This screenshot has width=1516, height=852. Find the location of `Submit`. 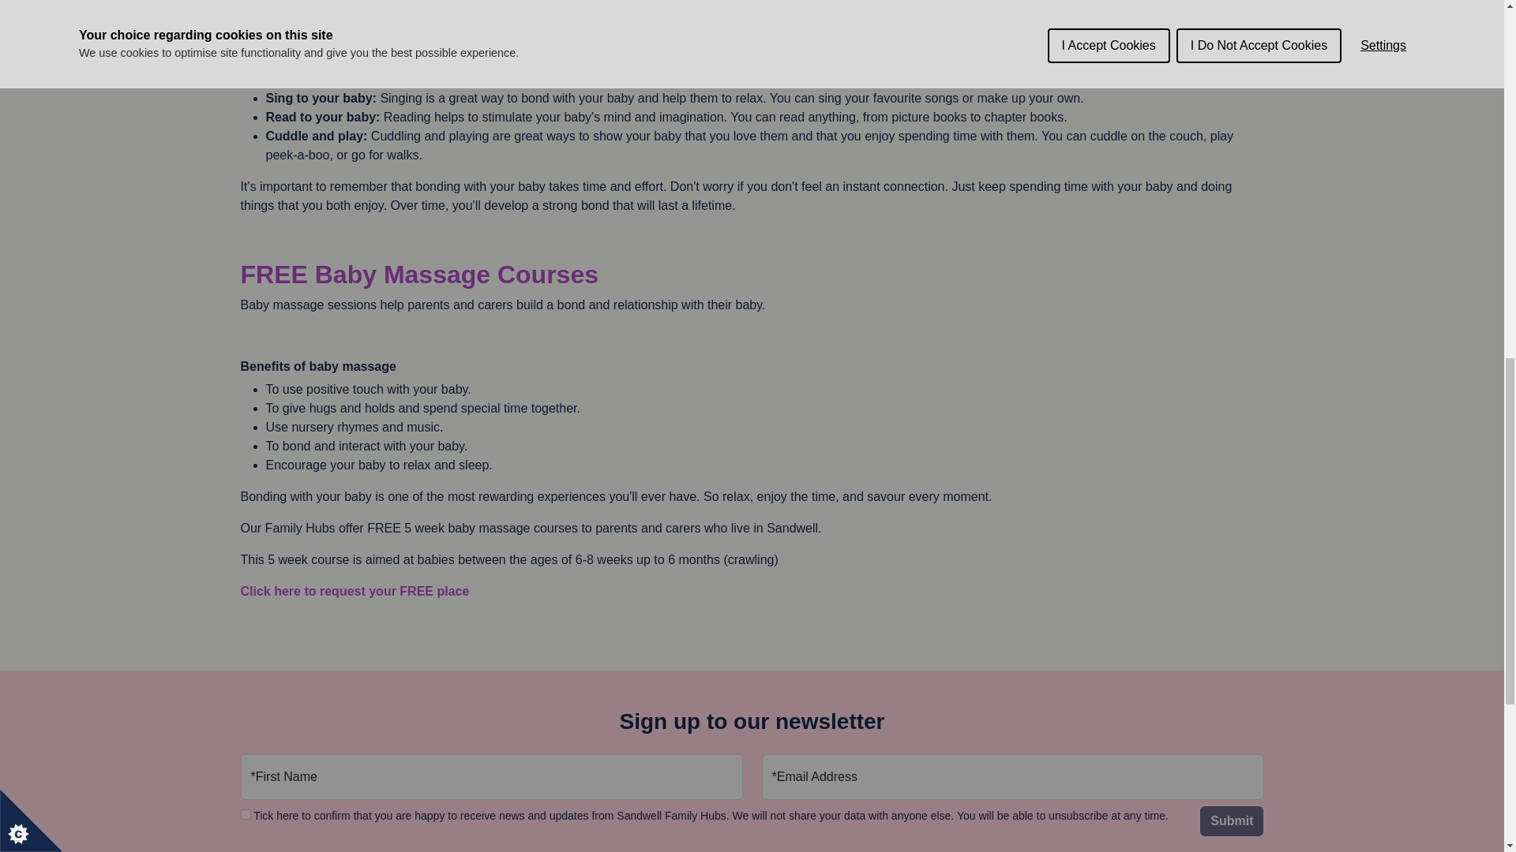

Submit is located at coordinates (1232, 820).